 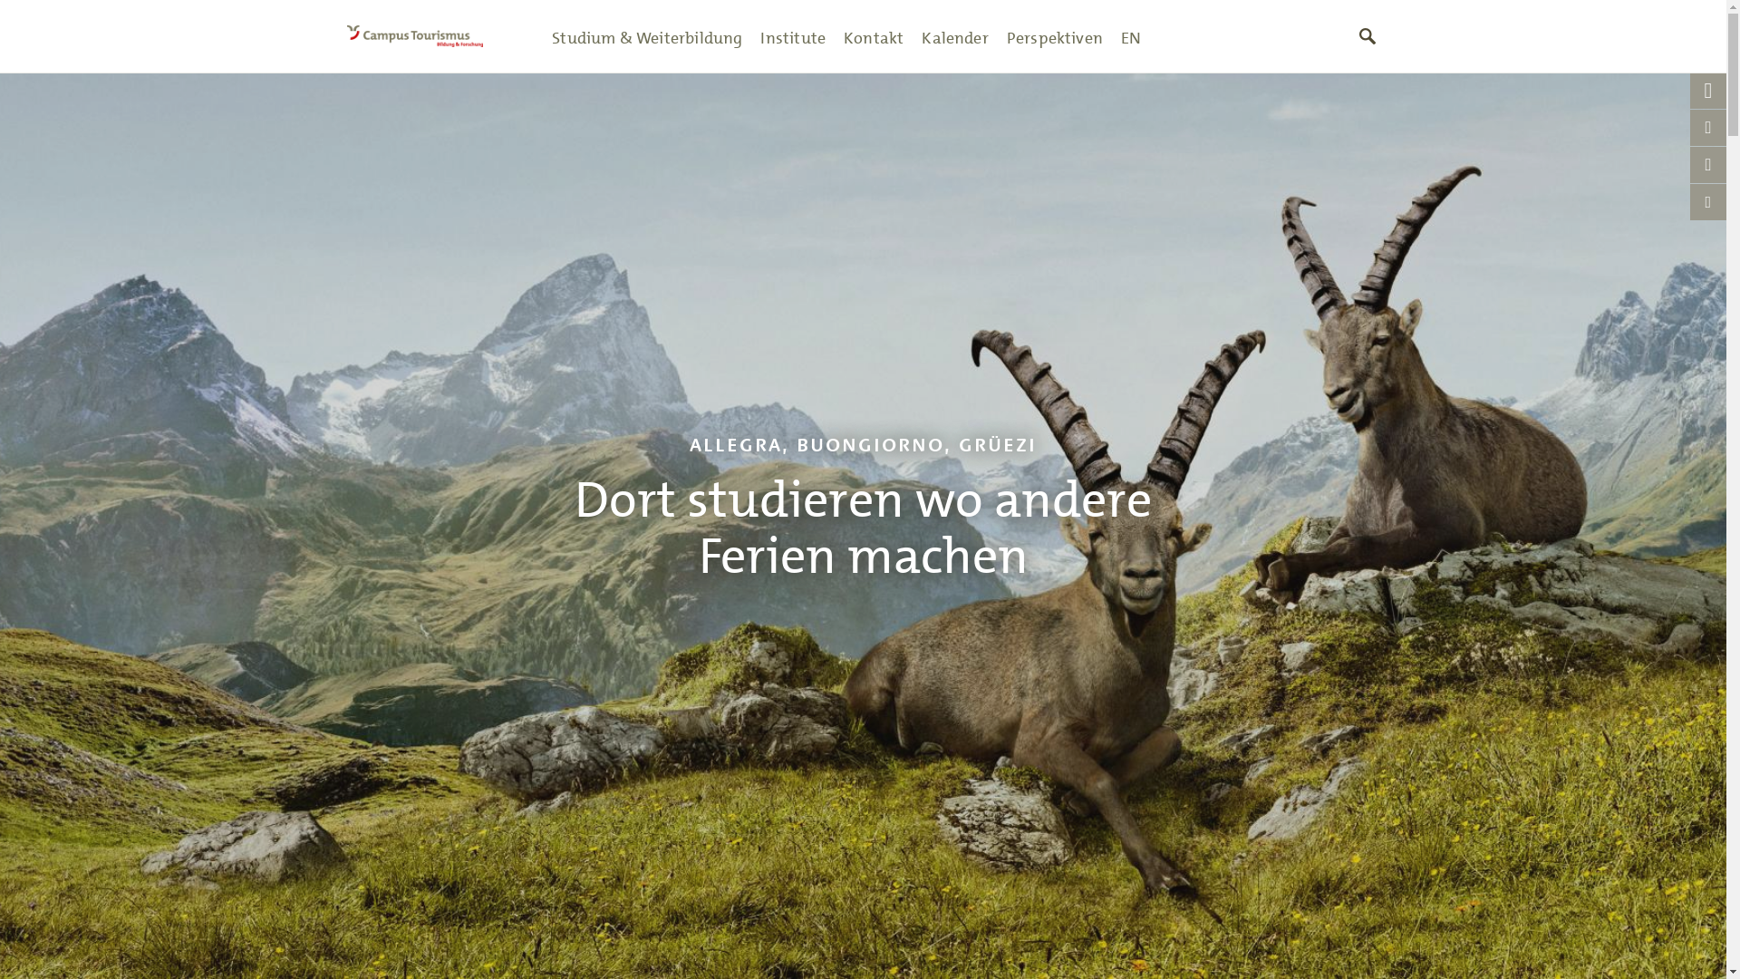 What do you see at coordinates (1708, 202) in the screenshot?
I see `Per E-Mail versenden` at bounding box center [1708, 202].